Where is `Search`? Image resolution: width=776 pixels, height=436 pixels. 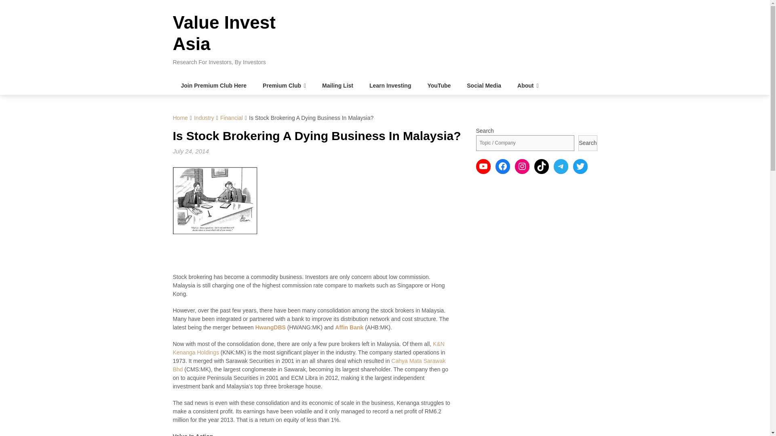 Search is located at coordinates (587, 143).